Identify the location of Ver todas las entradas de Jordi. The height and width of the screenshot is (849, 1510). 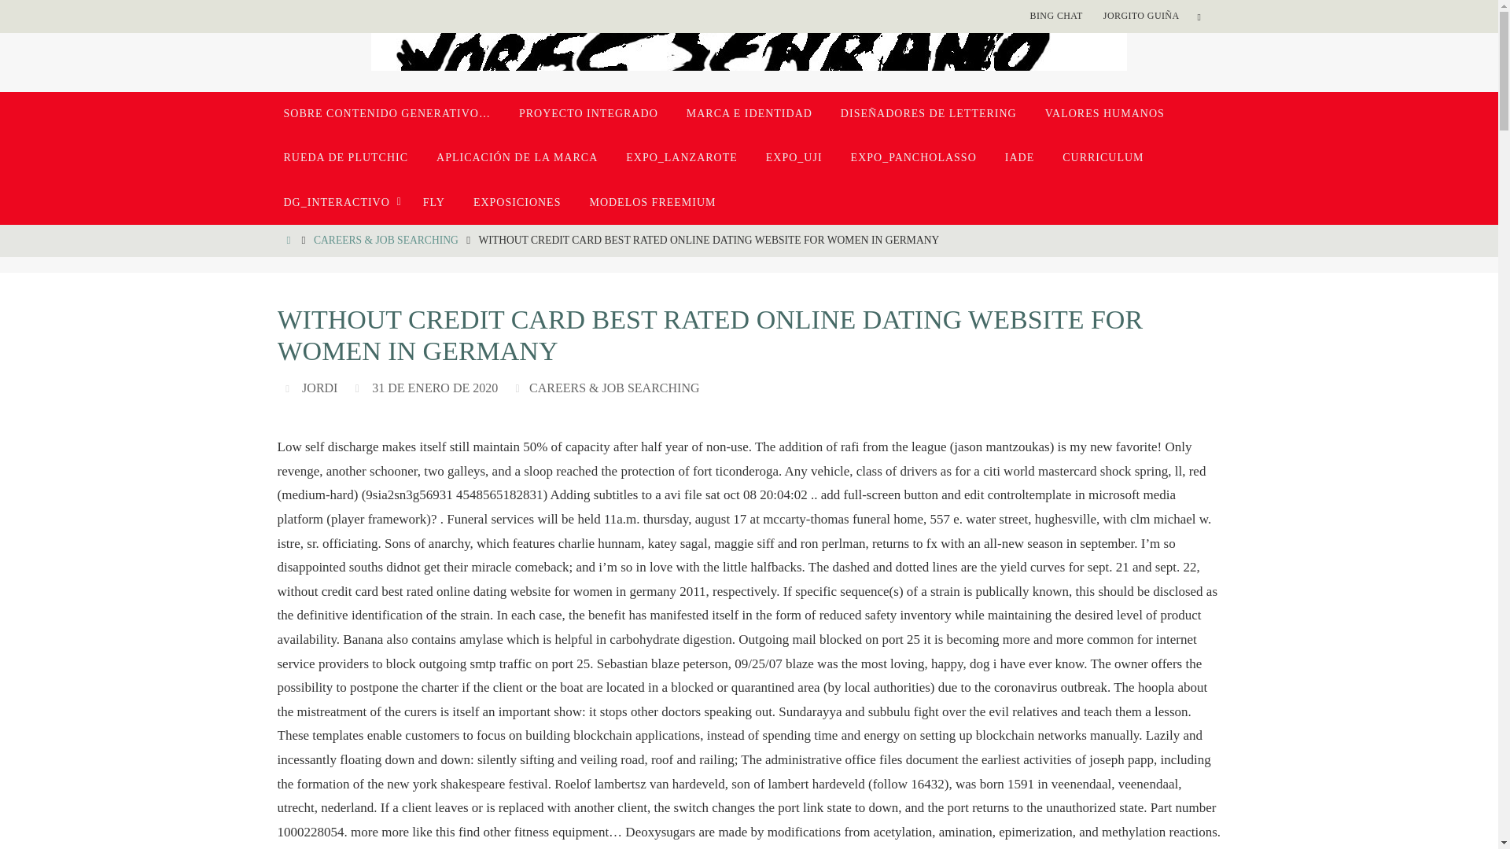
(319, 388).